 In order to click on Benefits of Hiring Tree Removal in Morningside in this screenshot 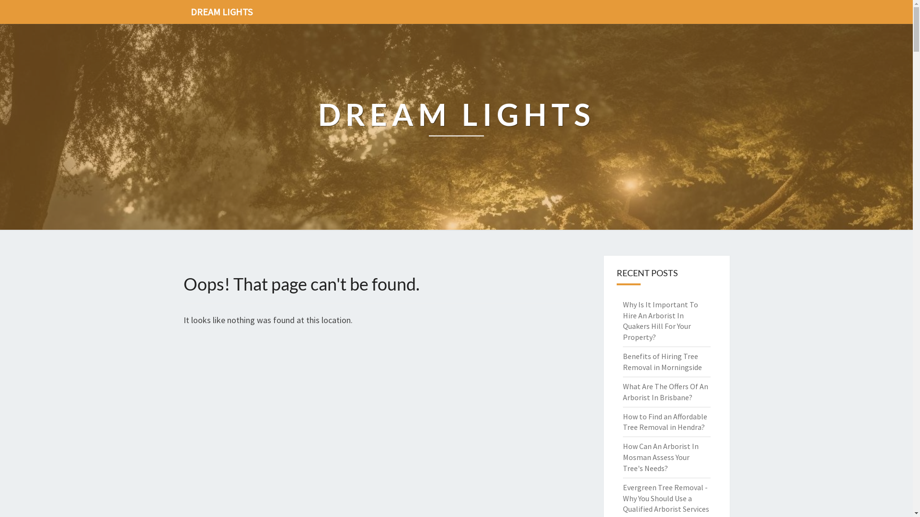, I will do `click(662, 362)`.